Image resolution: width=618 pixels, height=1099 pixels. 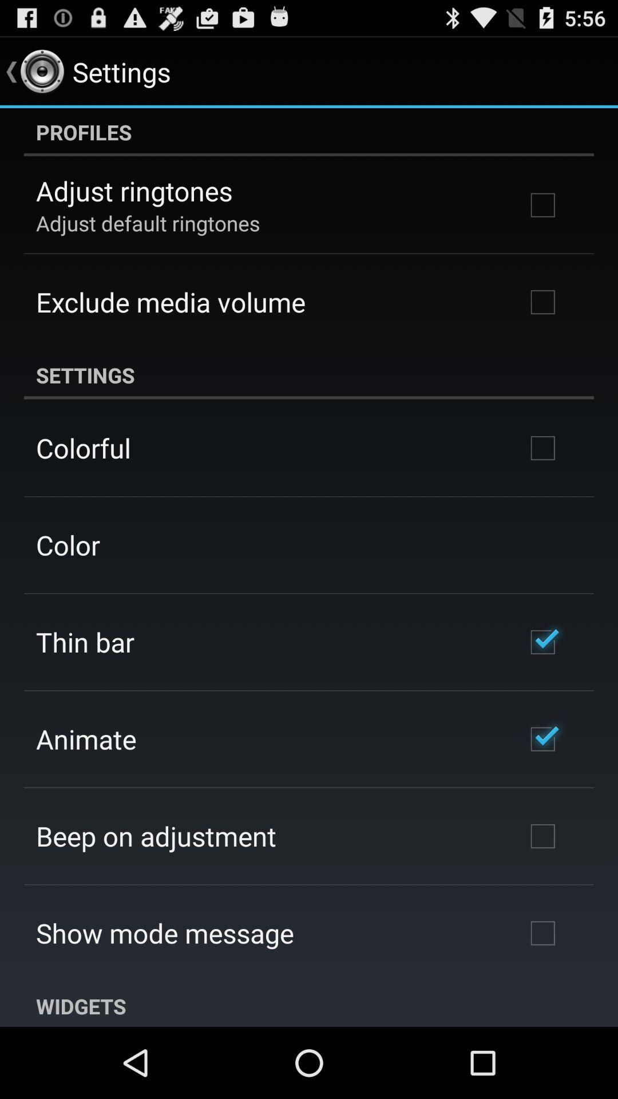 What do you see at coordinates (85, 642) in the screenshot?
I see `swipe to the thin bar item` at bounding box center [85, 642].